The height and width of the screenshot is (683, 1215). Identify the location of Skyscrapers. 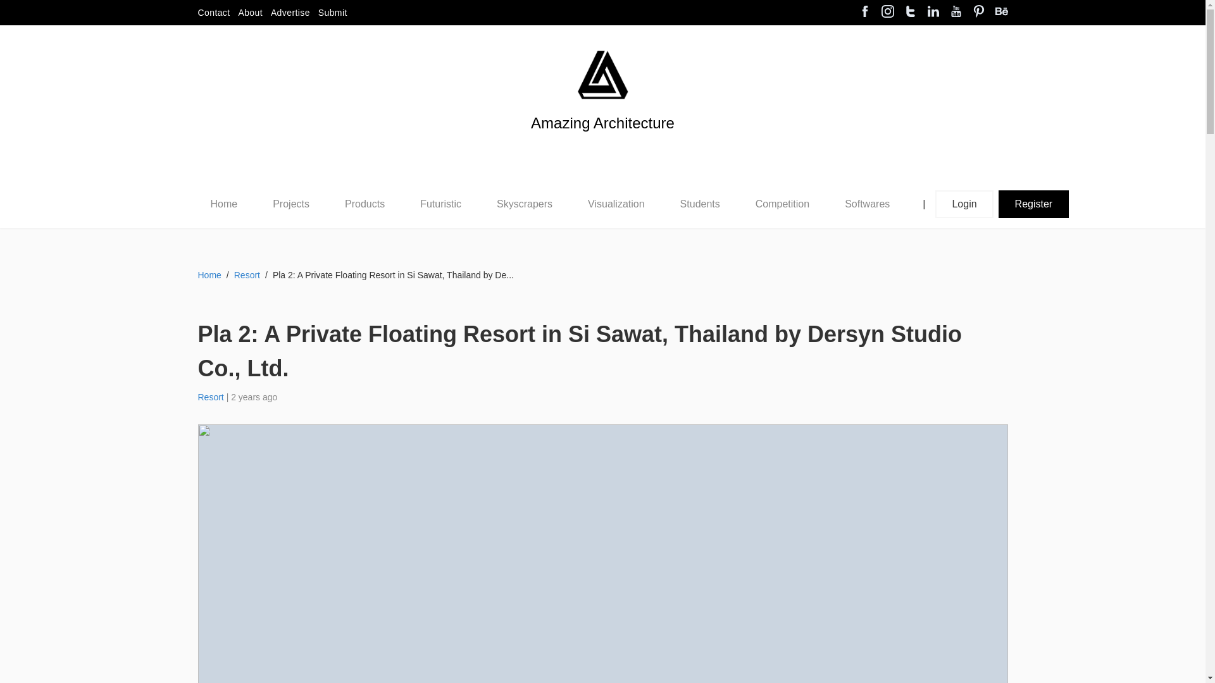
(525, 204).